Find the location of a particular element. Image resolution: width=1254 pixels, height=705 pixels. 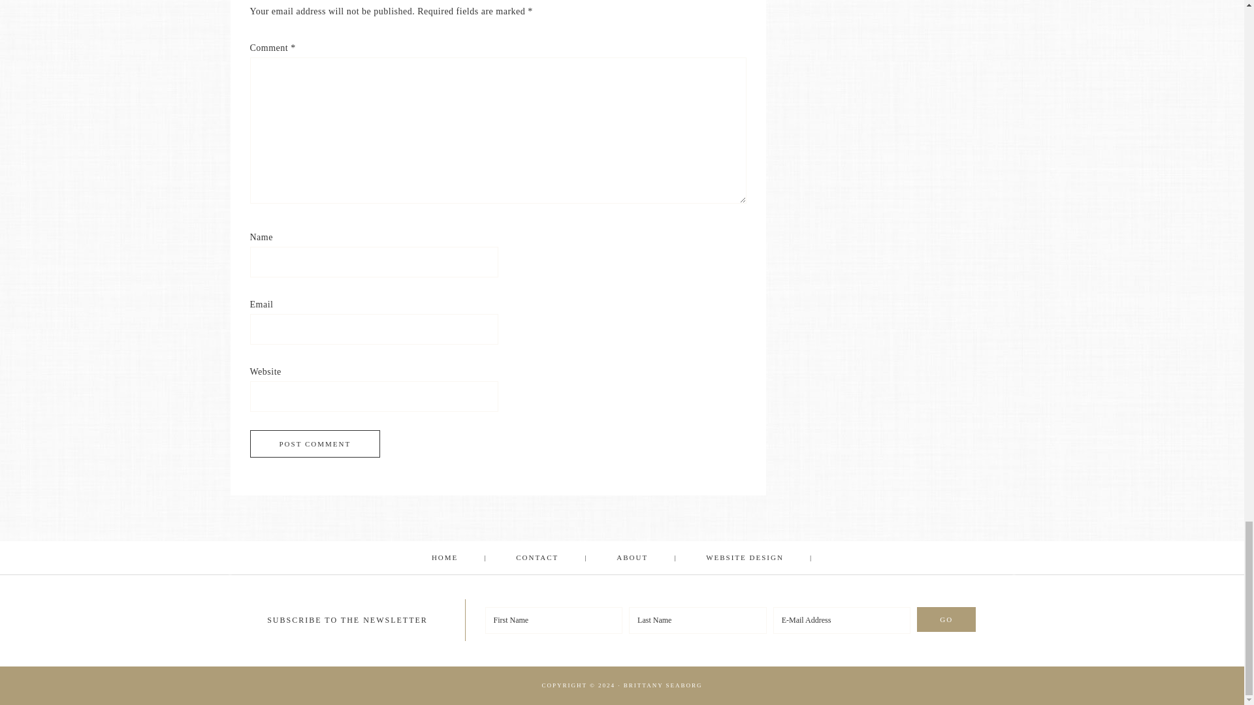

ABOUT is located at coordinates (647, 557).